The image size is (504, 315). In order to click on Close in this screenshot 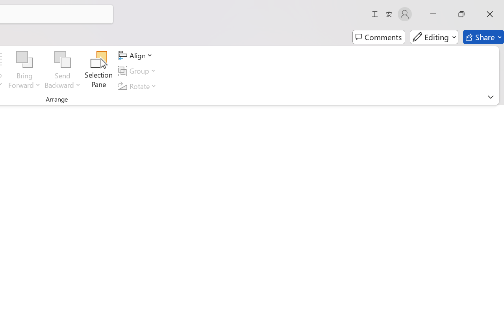, I will do `click(490, 14)`.